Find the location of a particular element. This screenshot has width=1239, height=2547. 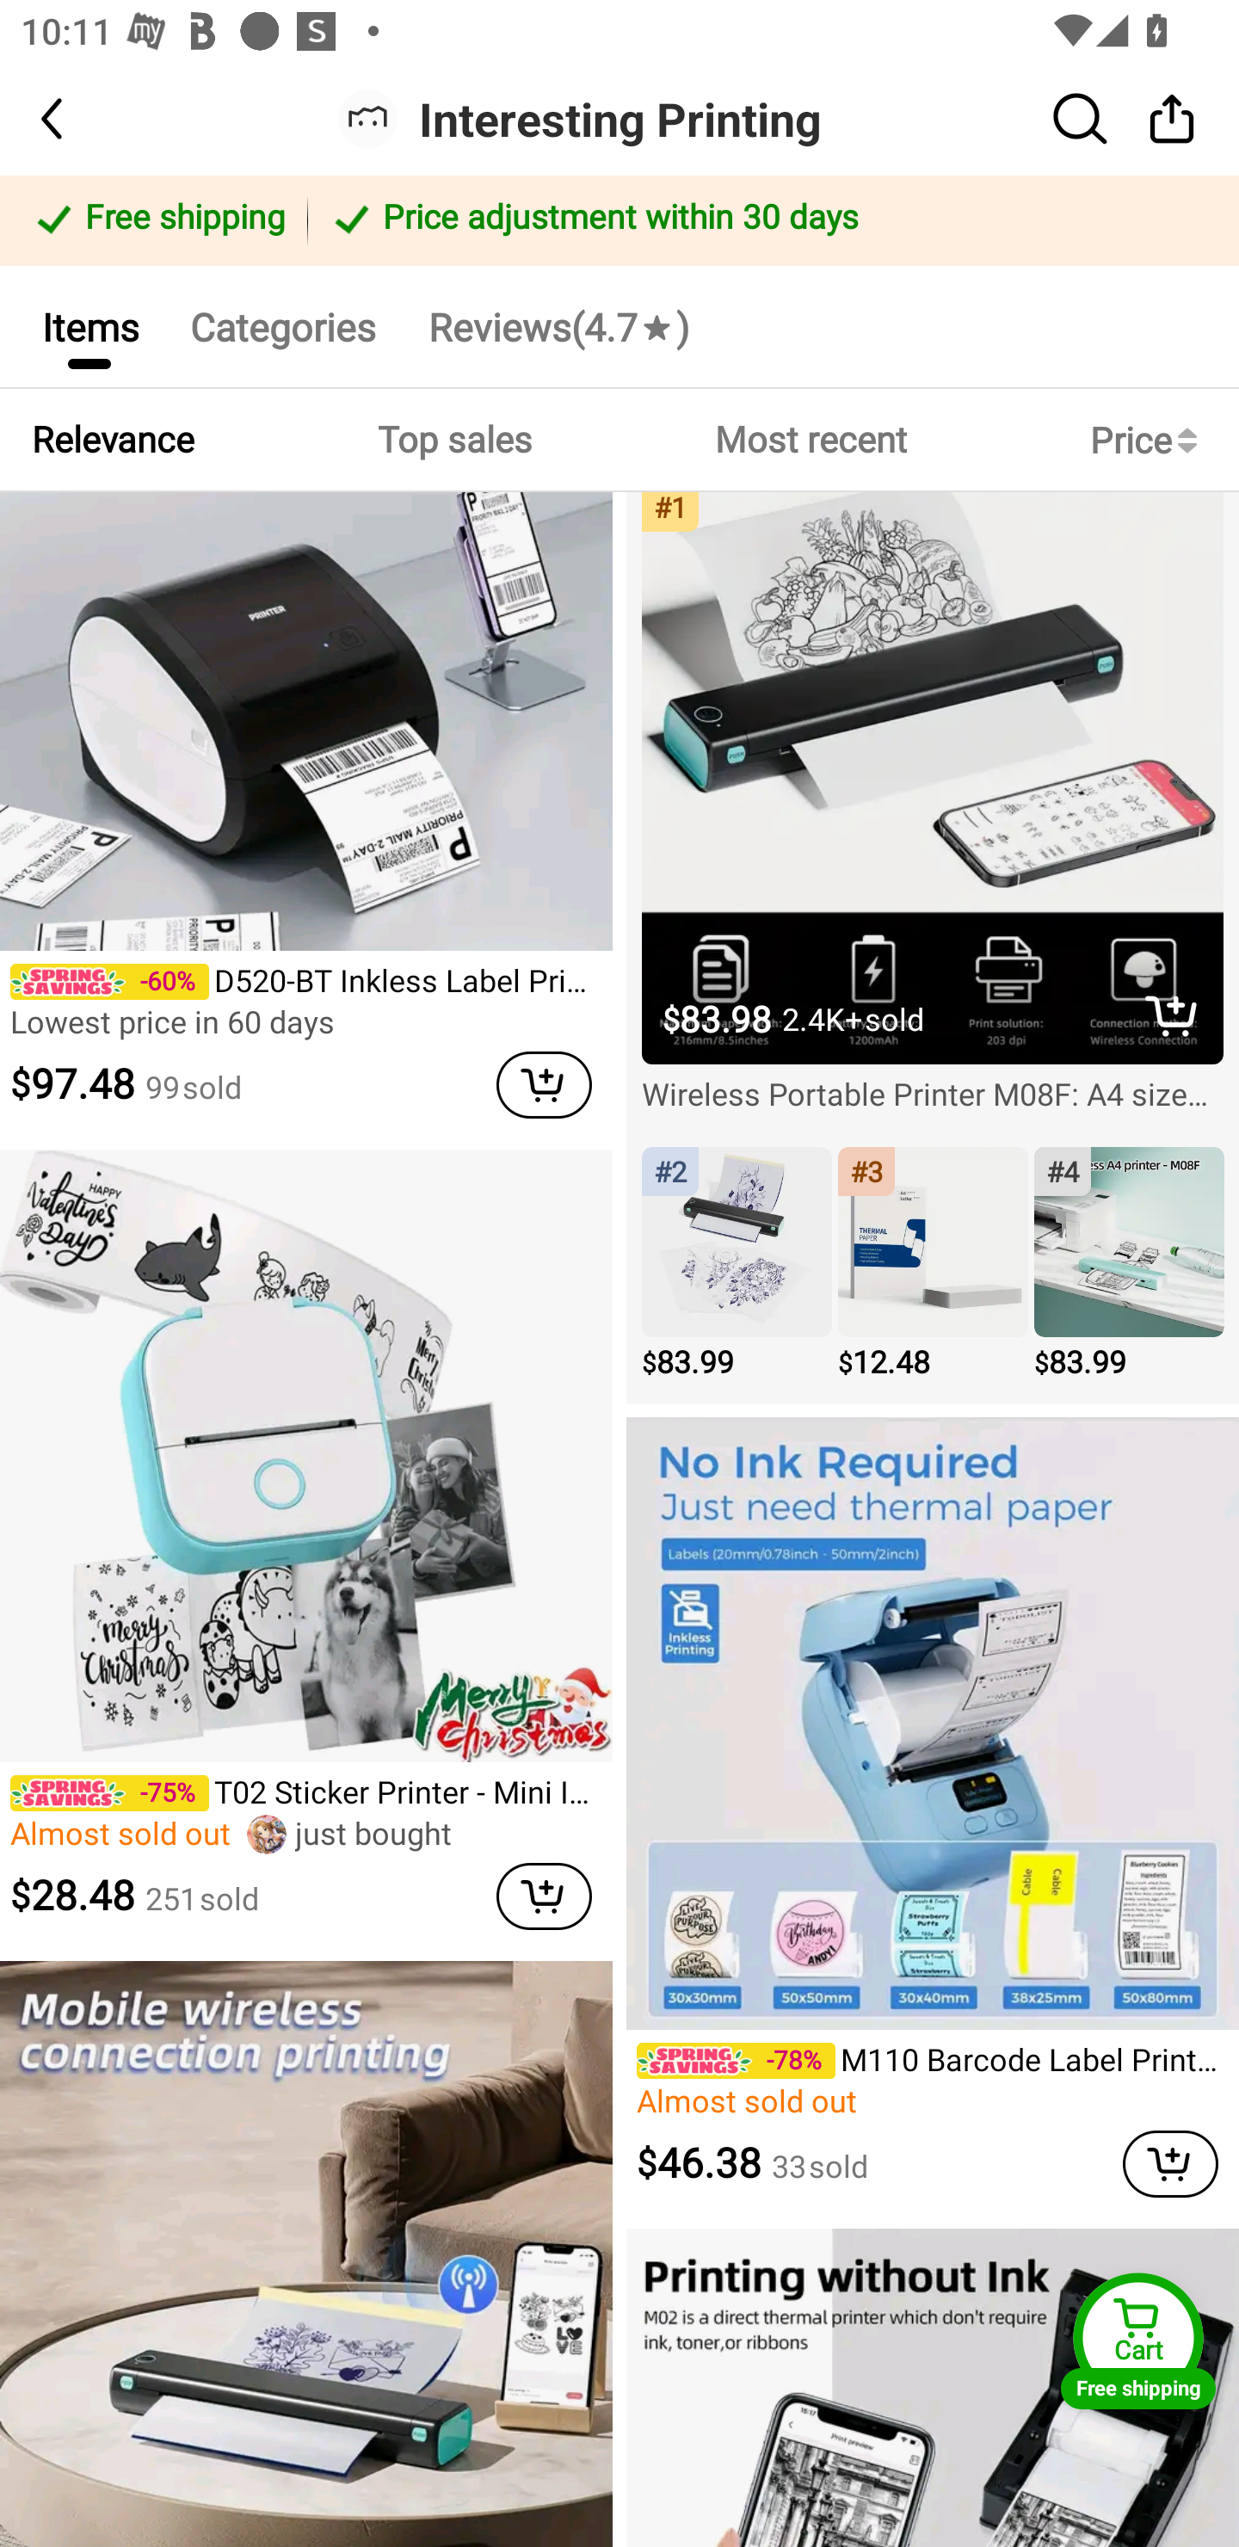

#4 $83.99 is located at coordinates (1129, 1265).